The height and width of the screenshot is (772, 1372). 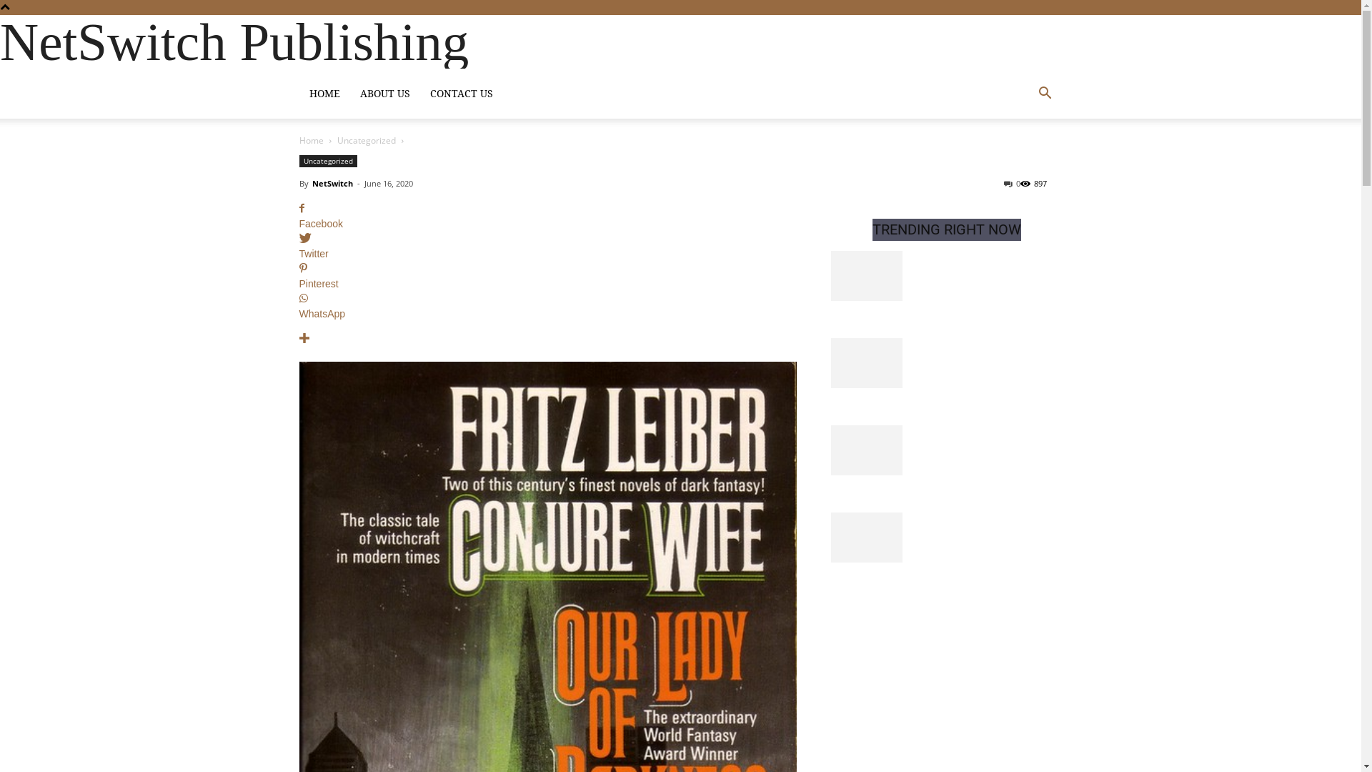 What do you see at coordinates (1012, 183) in the screenshot?
I see `0` at bounding box center [1012, 183].